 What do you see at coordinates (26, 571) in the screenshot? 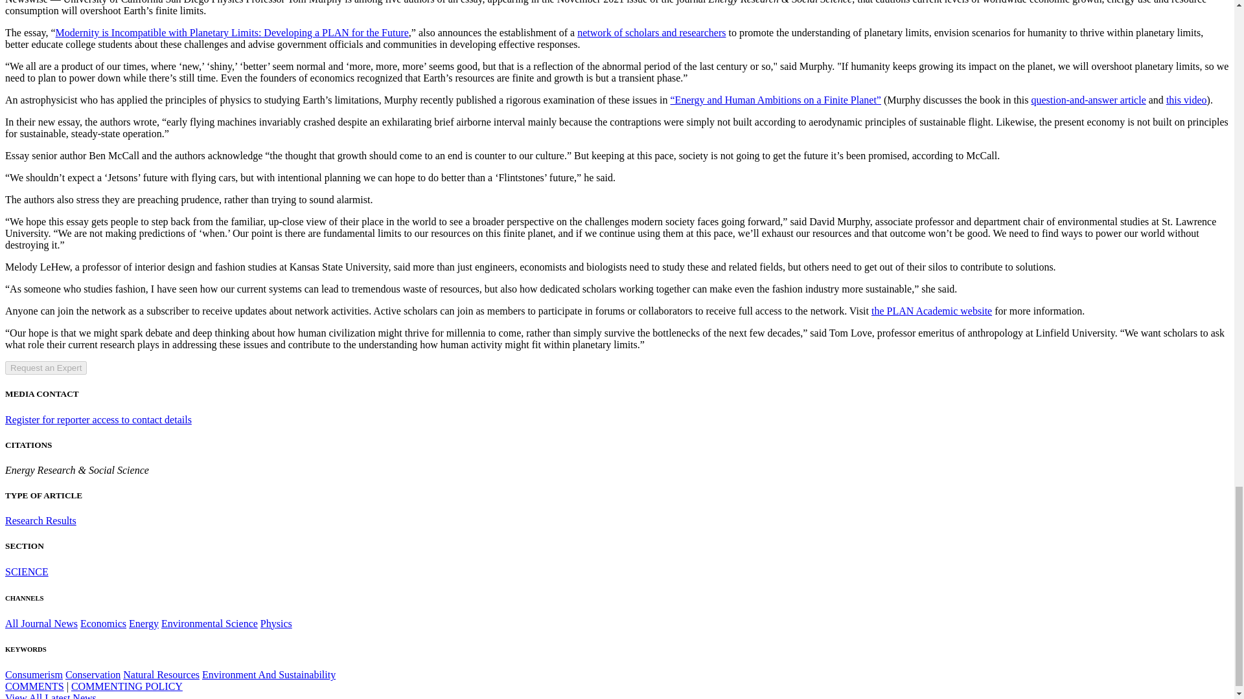
I see `Show all articles in this channel` at bounding box center [26, 571].